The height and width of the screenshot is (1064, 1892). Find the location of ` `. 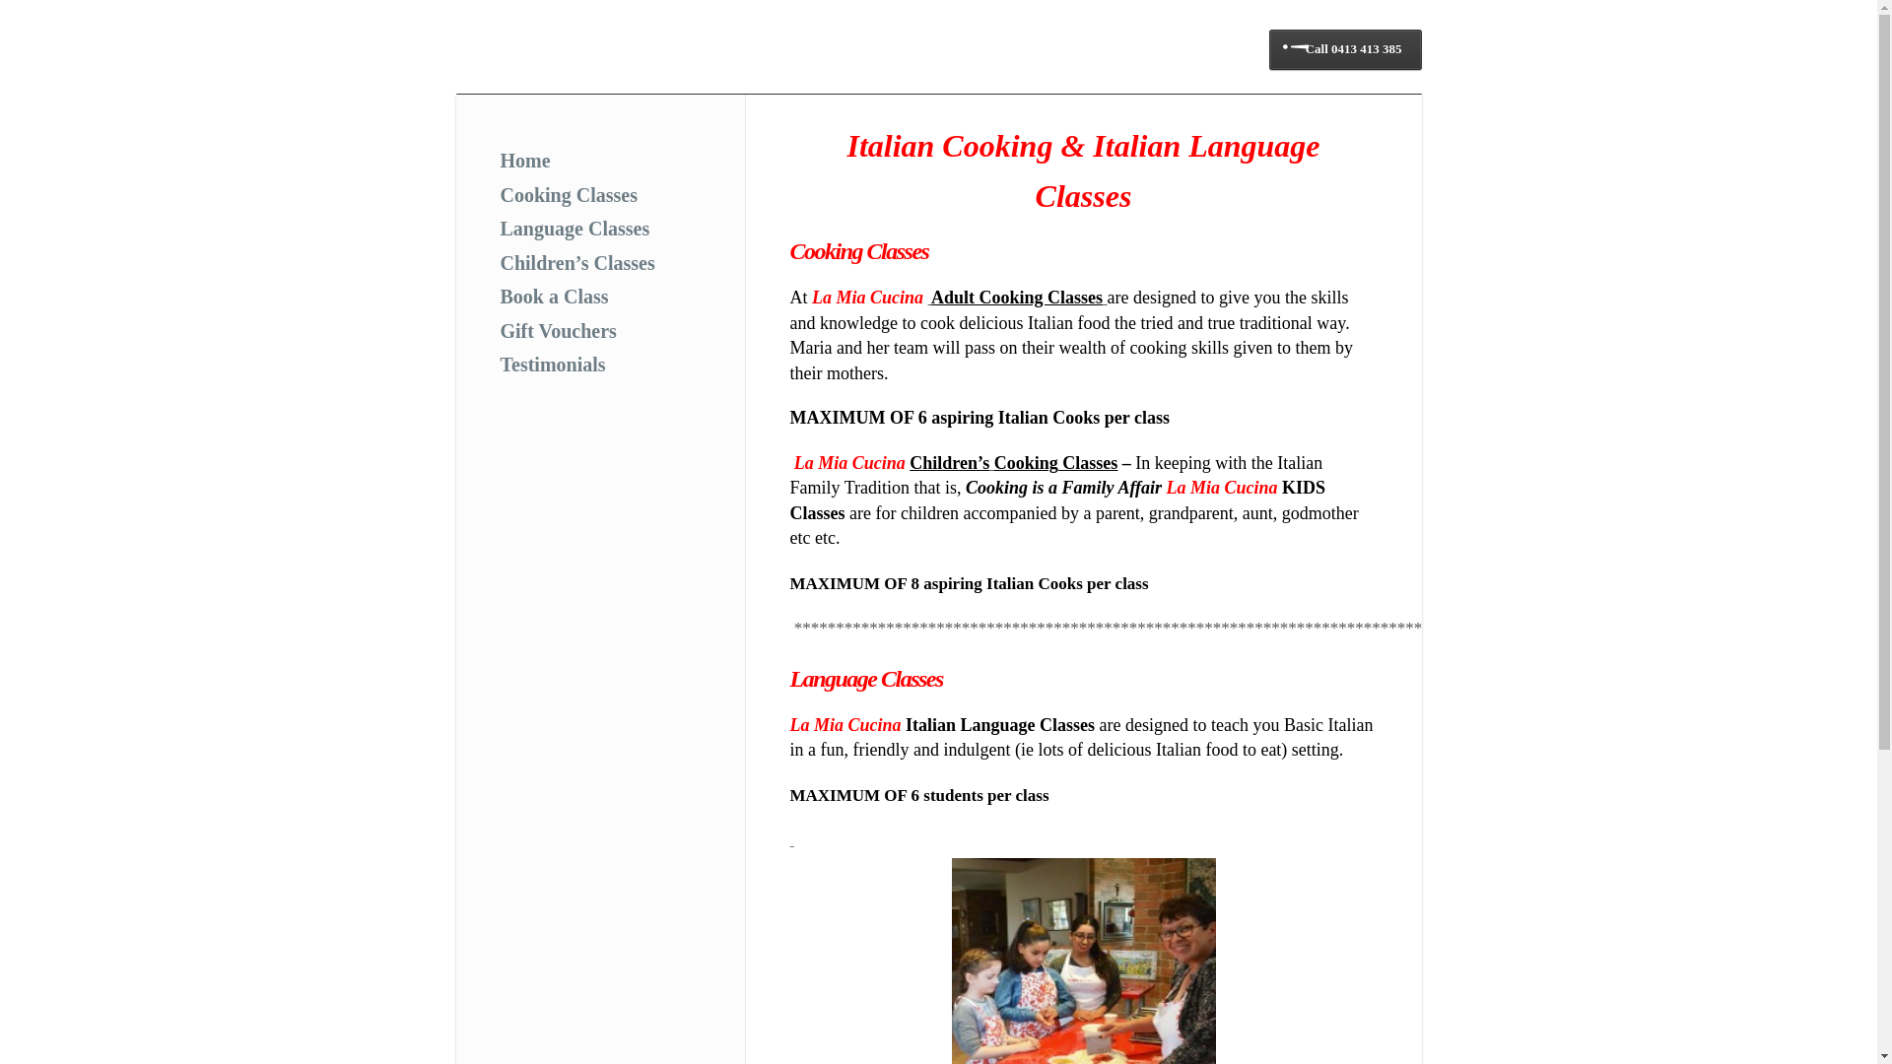

  is located at coordinates (792, 839).